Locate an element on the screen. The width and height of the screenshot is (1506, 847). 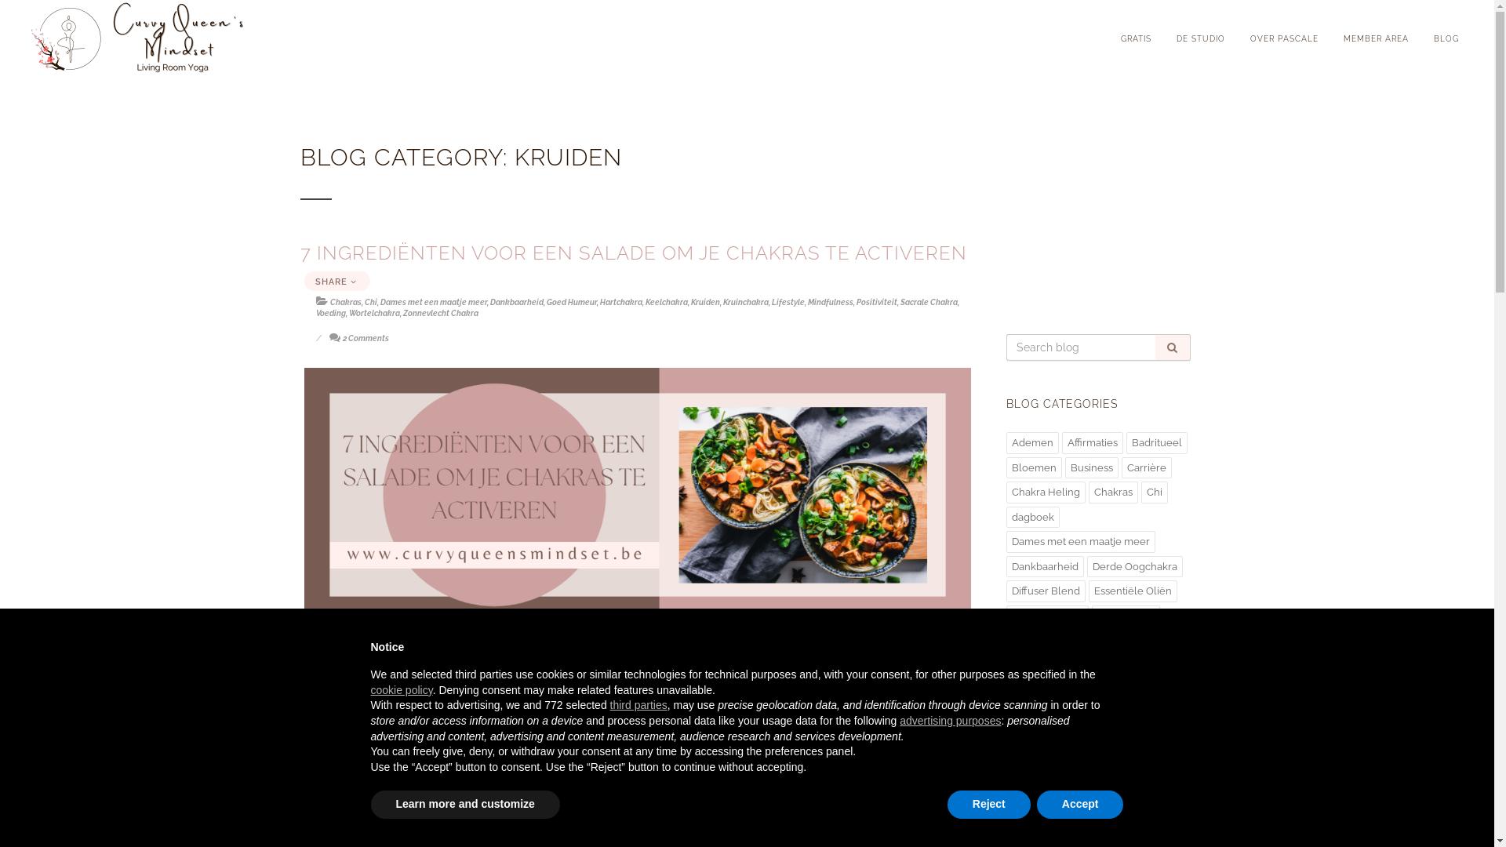
MEMBER AREA is located at coordinates (1376, 39).